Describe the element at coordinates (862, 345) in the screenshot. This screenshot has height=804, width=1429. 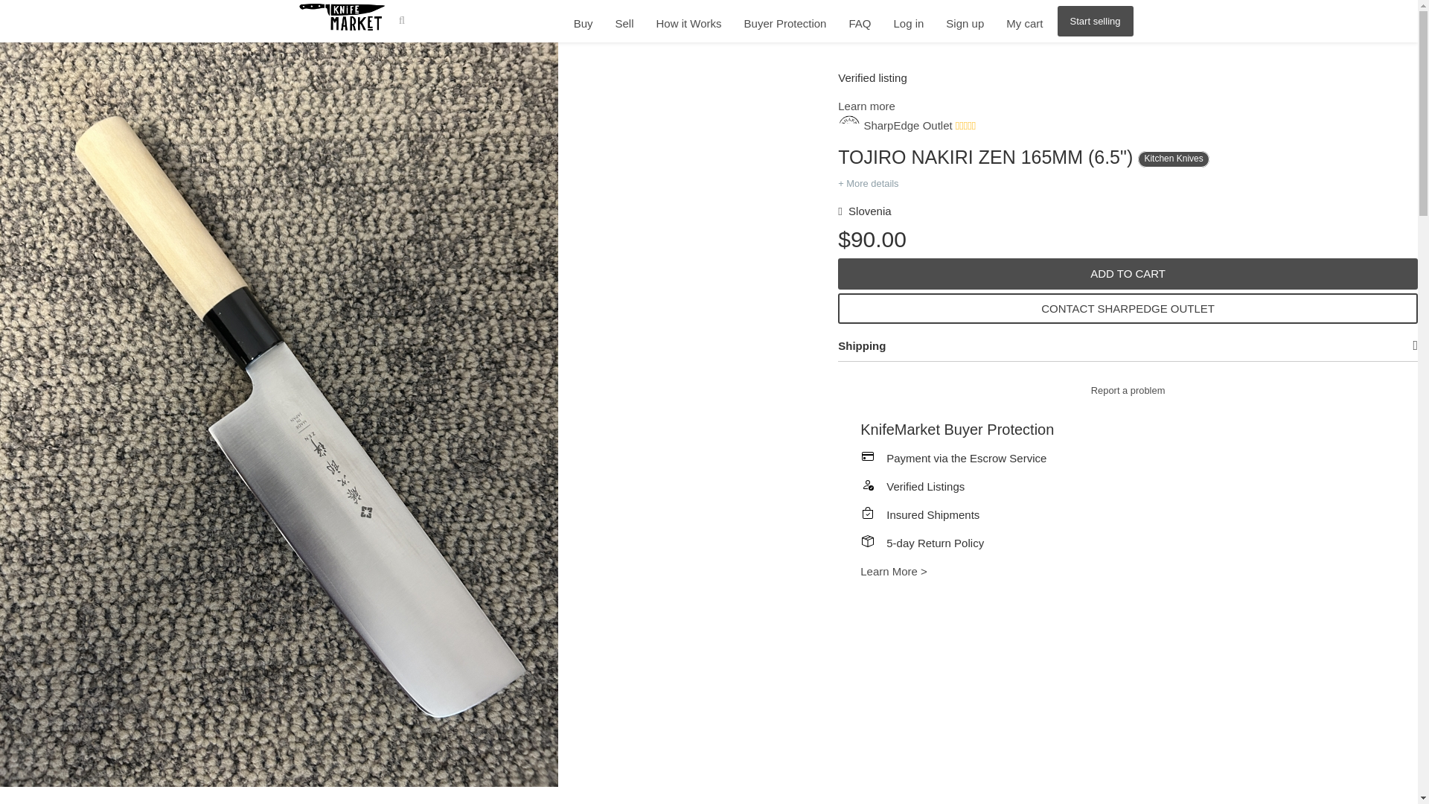
I see `Shipping` at that location.